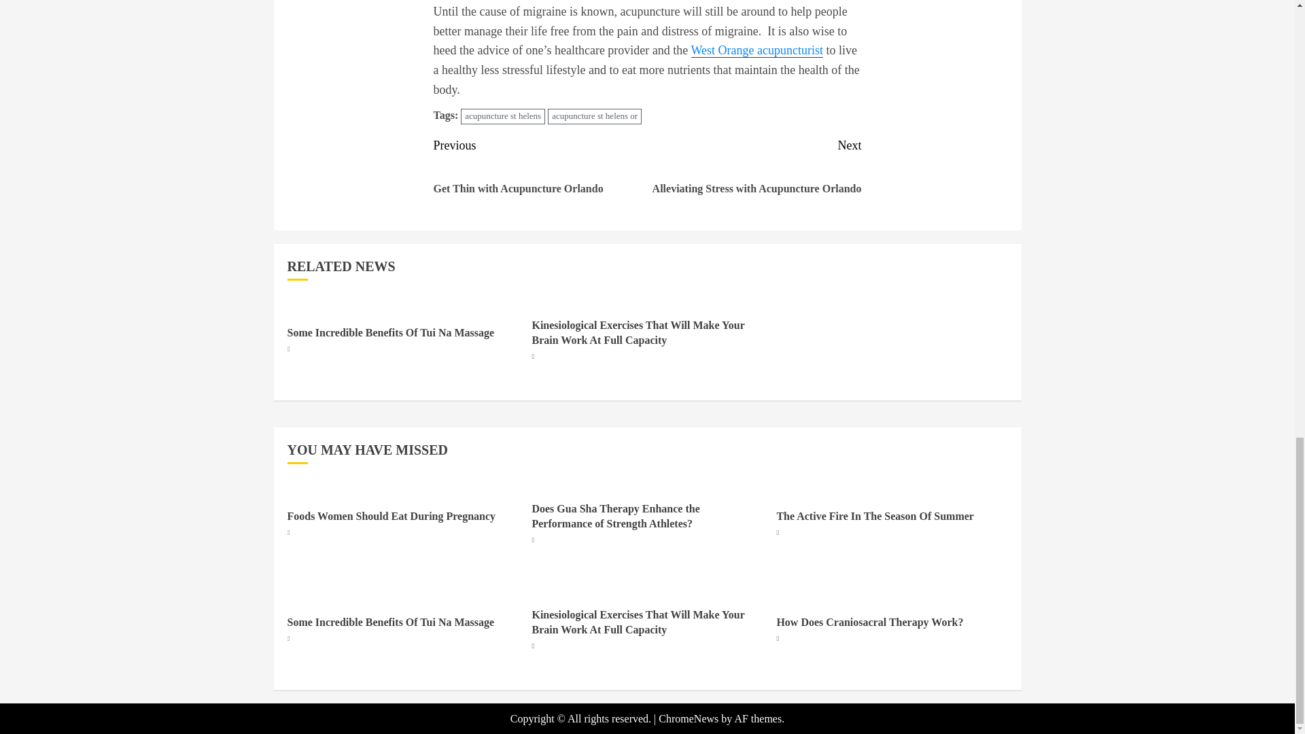  Describe the element at coordinates (875, 516) in the screenshot. I see `The Active Fire In The Season Of Summer` at that location.